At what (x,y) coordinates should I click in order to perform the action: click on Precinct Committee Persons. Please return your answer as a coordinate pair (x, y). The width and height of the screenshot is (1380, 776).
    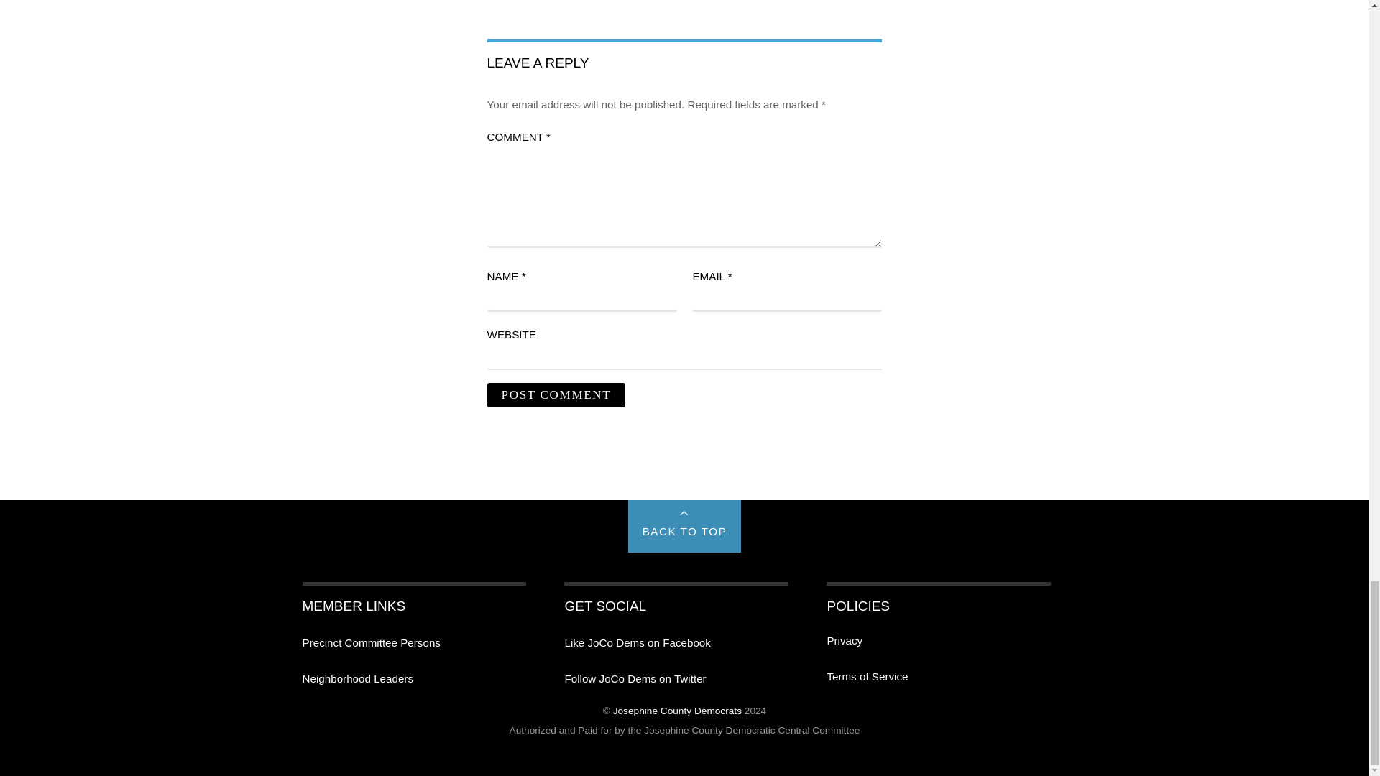
    Looking at the image, I should click on (371, 642).